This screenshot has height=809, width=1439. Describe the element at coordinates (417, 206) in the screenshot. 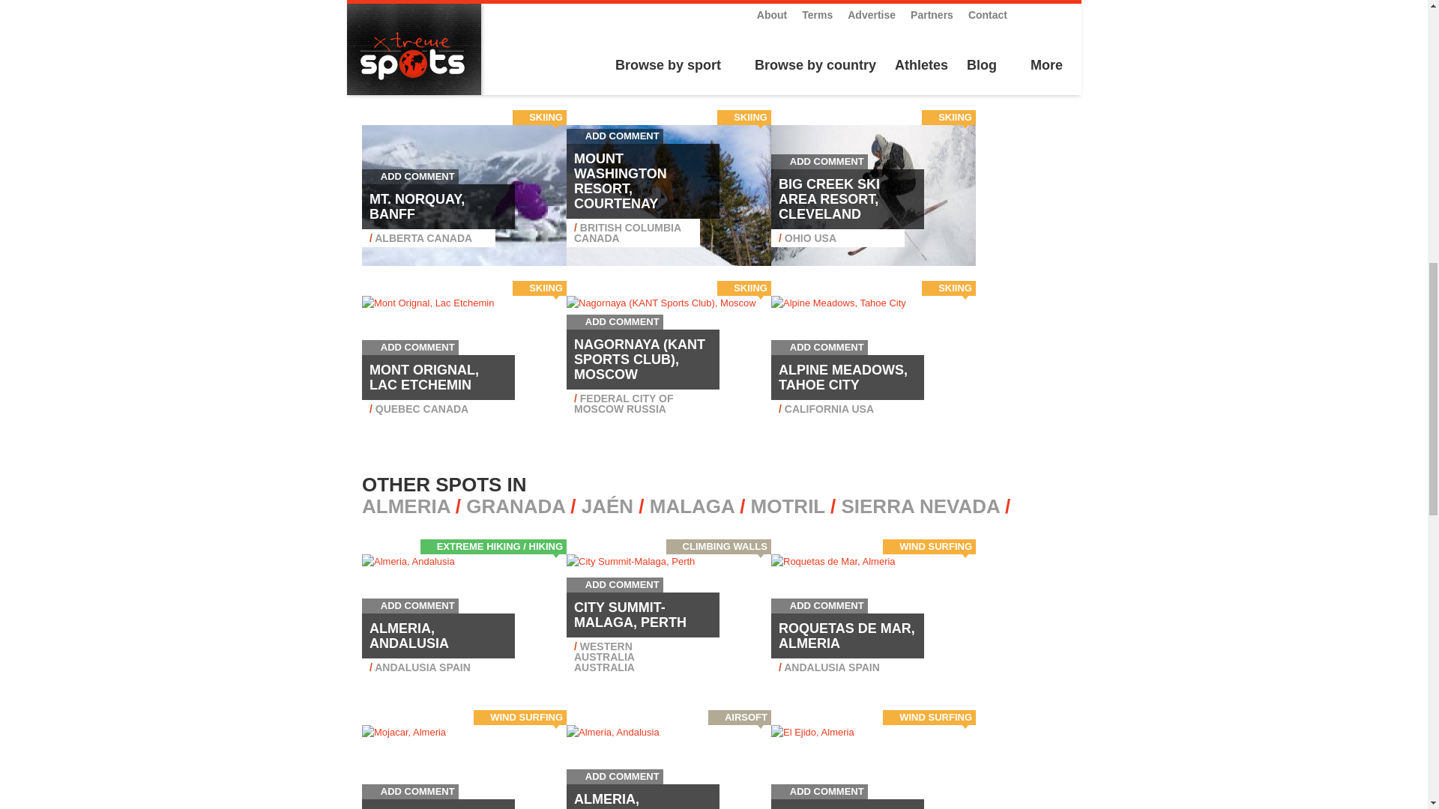

I see `MT. NORQUAY, BANFF` at that location.